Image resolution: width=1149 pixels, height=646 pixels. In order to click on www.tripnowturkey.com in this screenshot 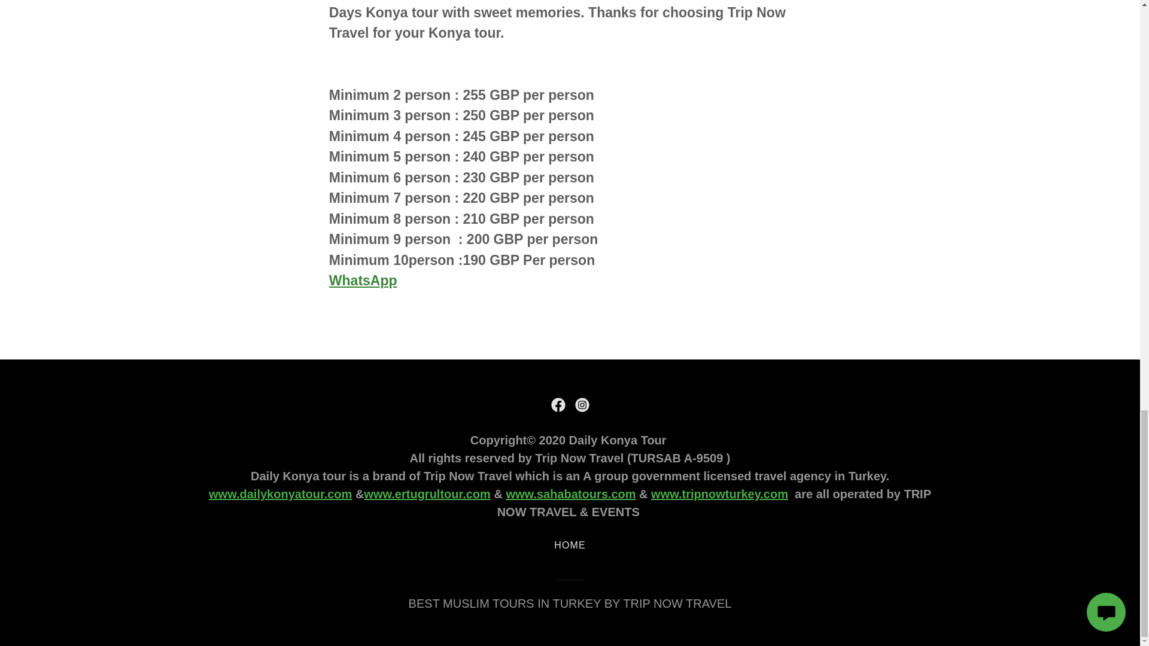, I will do `click(719, 494)`.